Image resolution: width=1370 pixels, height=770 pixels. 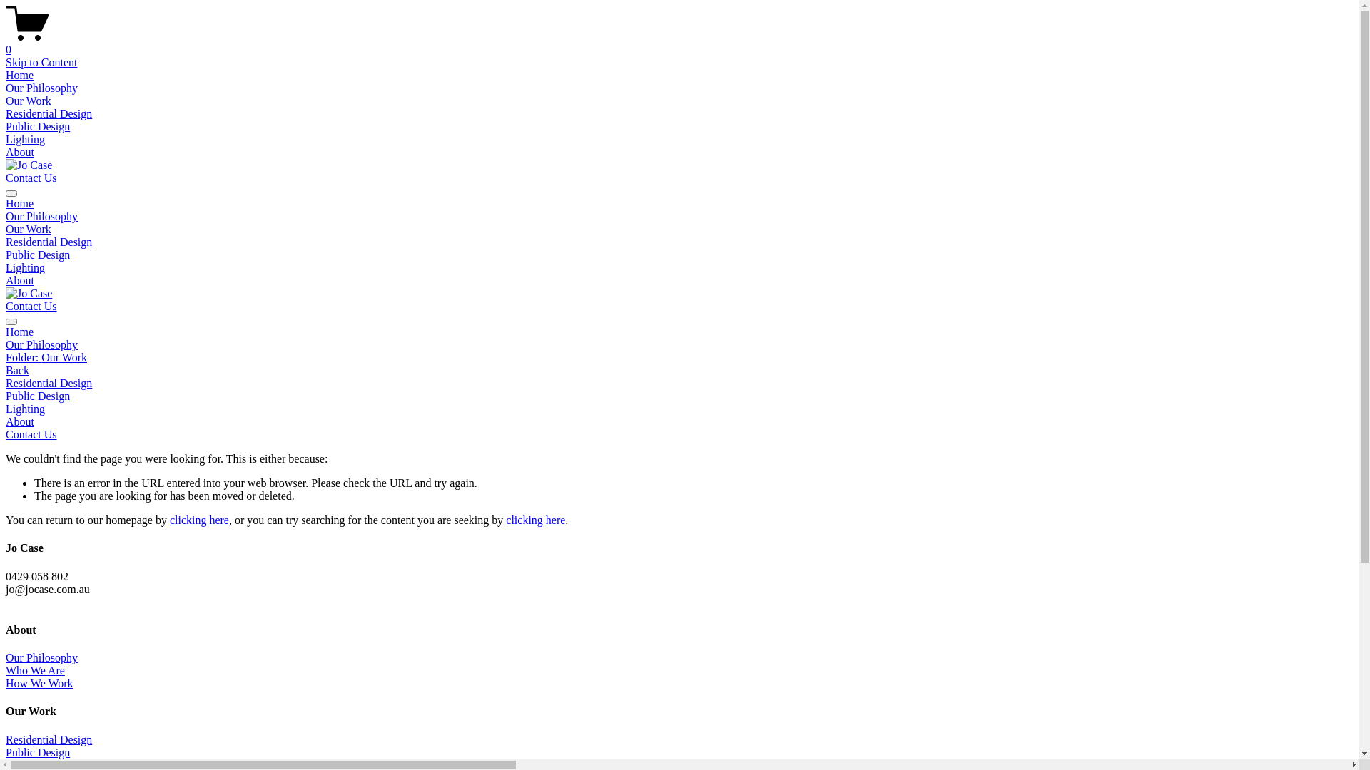 I want to click on How We Work, so click(x=40, y=683).